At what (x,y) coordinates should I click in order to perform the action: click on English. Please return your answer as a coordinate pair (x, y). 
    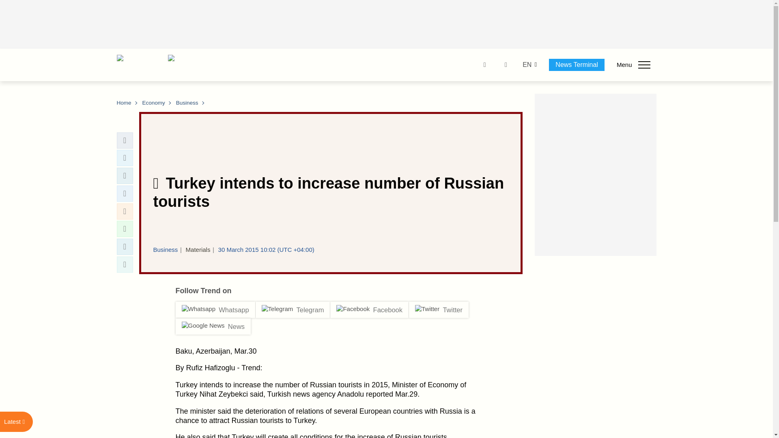
    Looking at the image, I should click on (527, 65).